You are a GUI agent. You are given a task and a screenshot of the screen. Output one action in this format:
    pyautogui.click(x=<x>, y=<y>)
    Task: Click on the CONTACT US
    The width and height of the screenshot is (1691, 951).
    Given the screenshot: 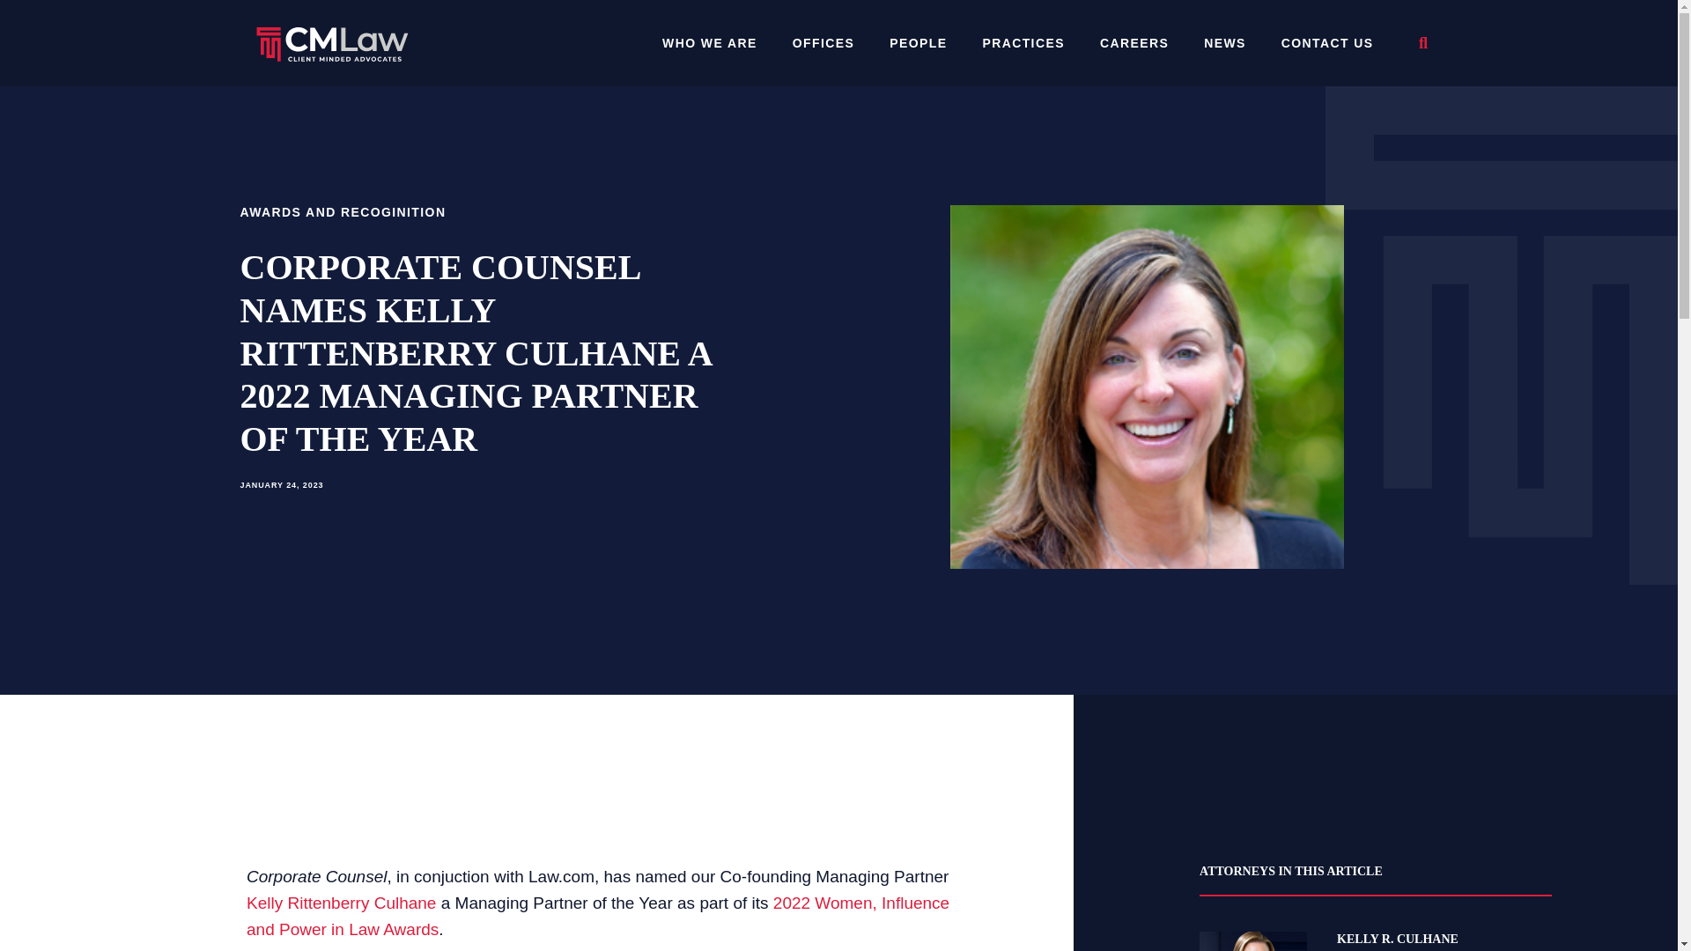 What is the action you would take?
    pyautogui.click(x=1327, y=43)
    